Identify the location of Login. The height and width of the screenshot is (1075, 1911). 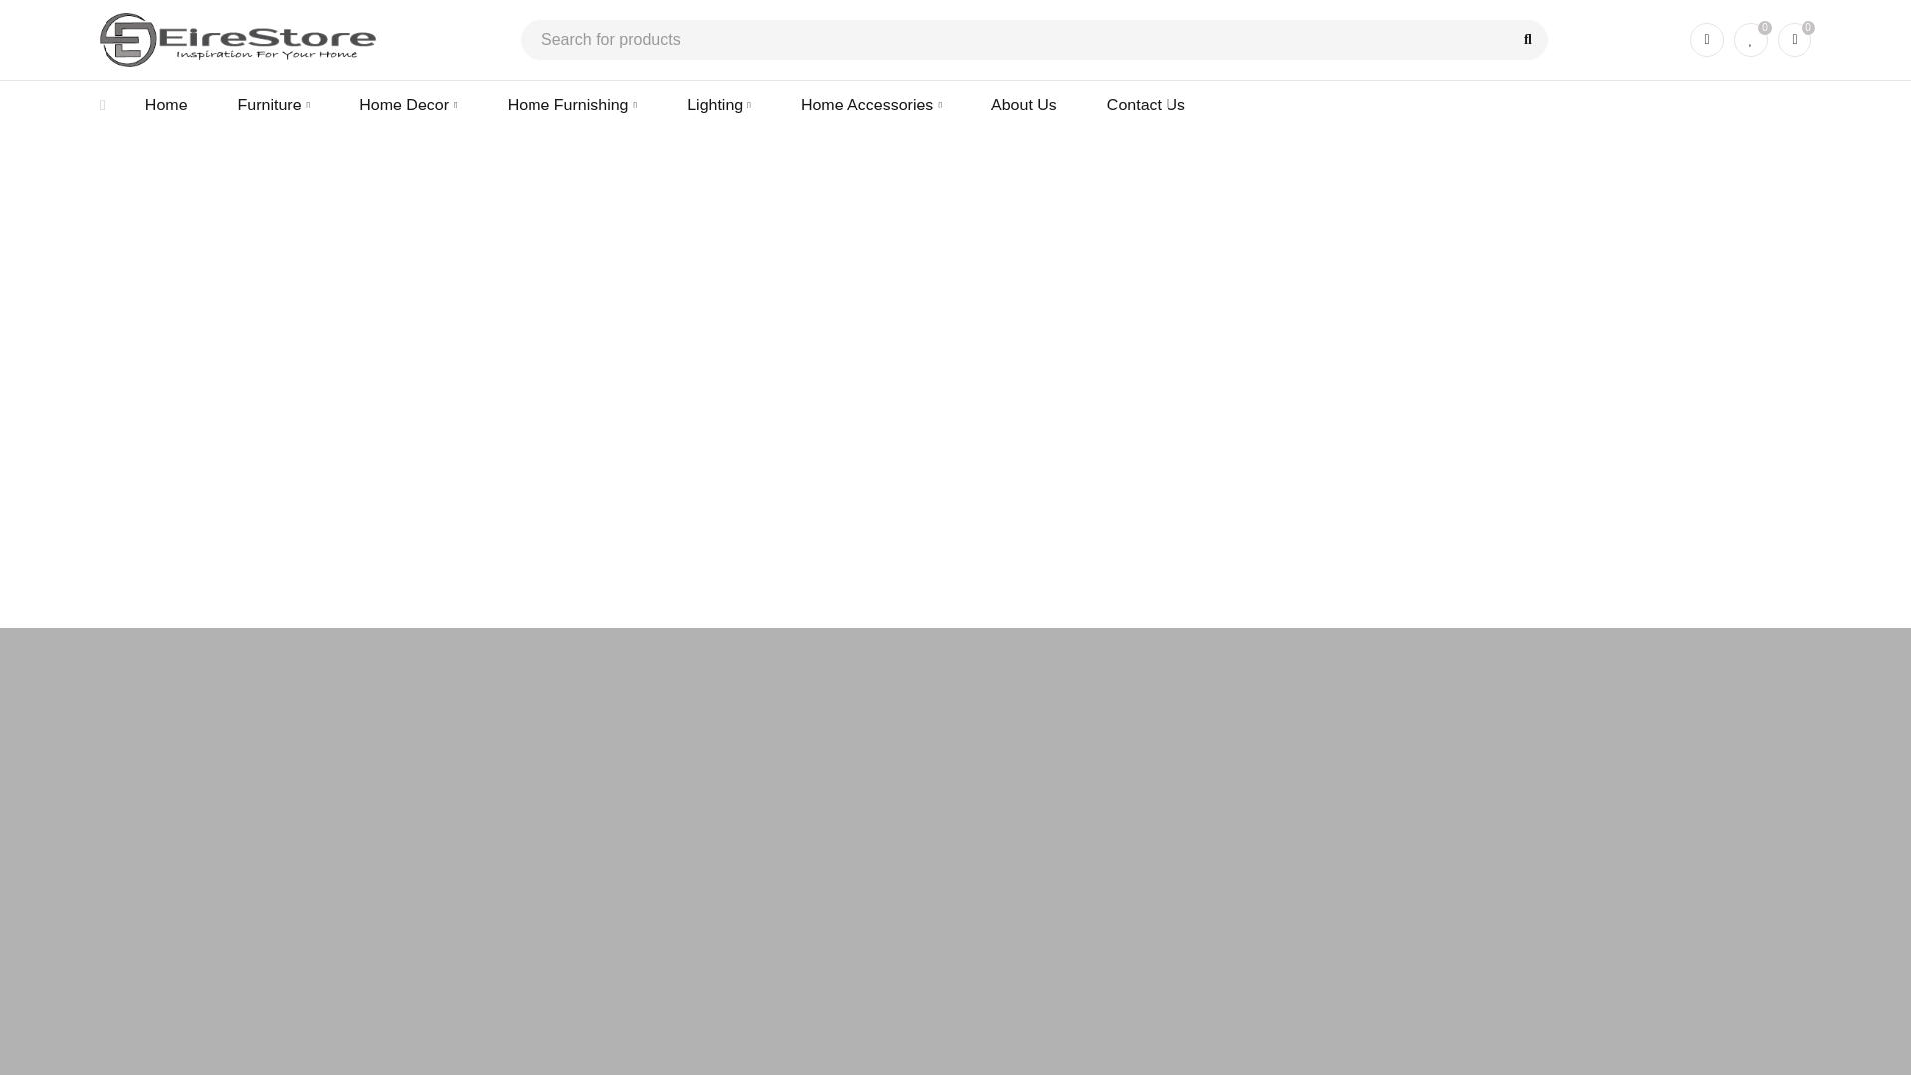
(1706, 40).